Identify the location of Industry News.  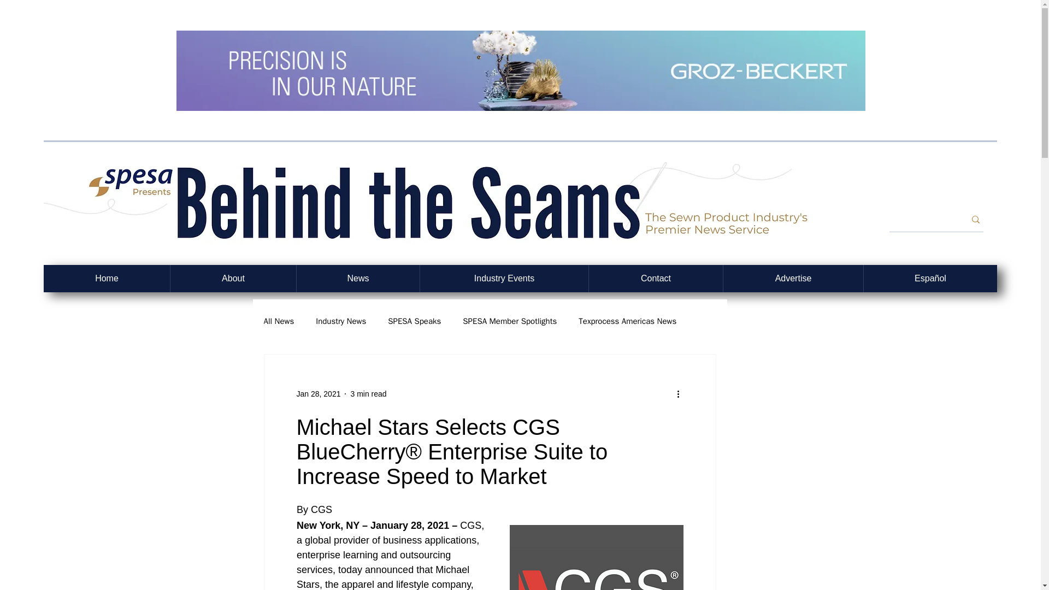
(341, 321).